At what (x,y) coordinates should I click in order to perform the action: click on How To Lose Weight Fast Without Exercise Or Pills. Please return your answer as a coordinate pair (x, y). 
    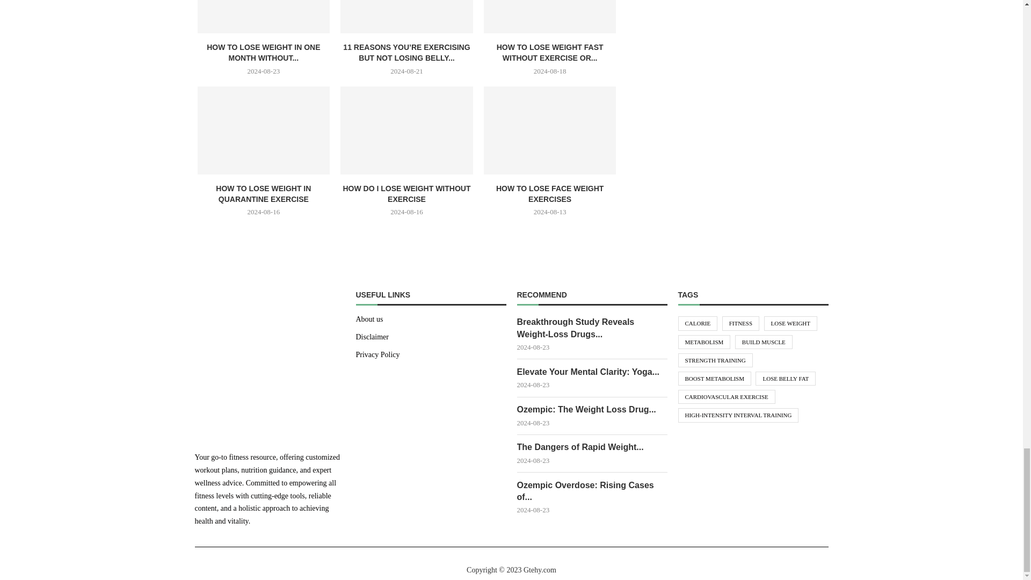
    Looking at the image, I should click on (550, 16).